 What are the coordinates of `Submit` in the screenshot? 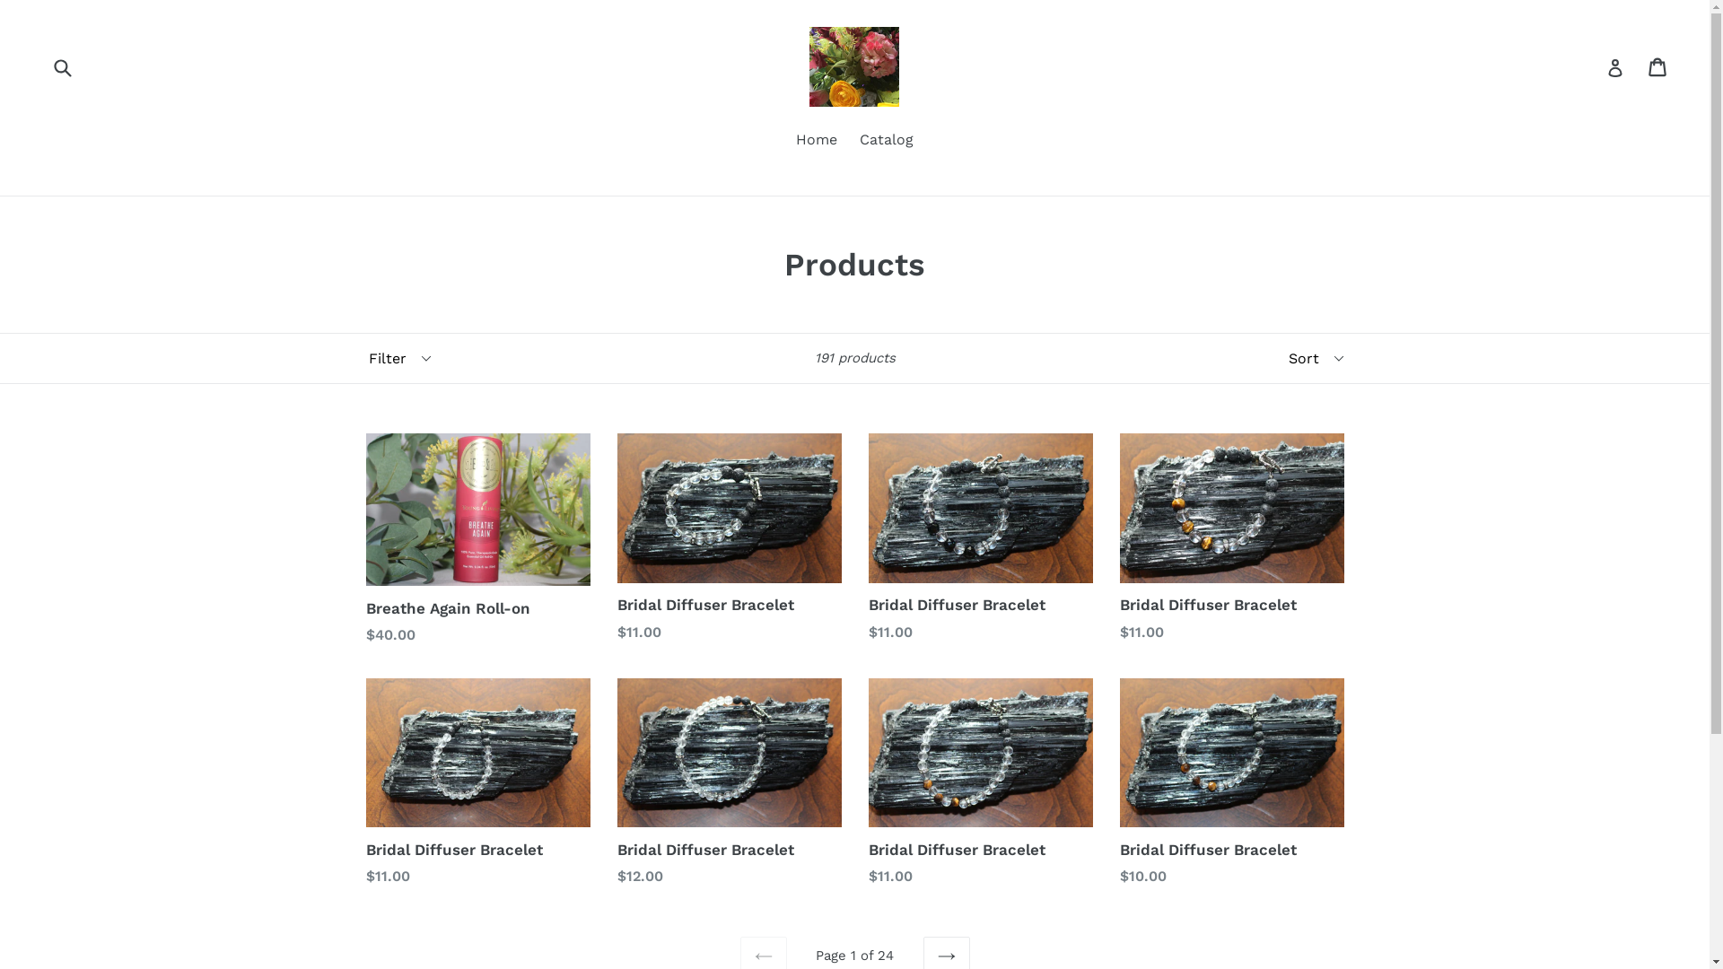 It's located at (62, 66).